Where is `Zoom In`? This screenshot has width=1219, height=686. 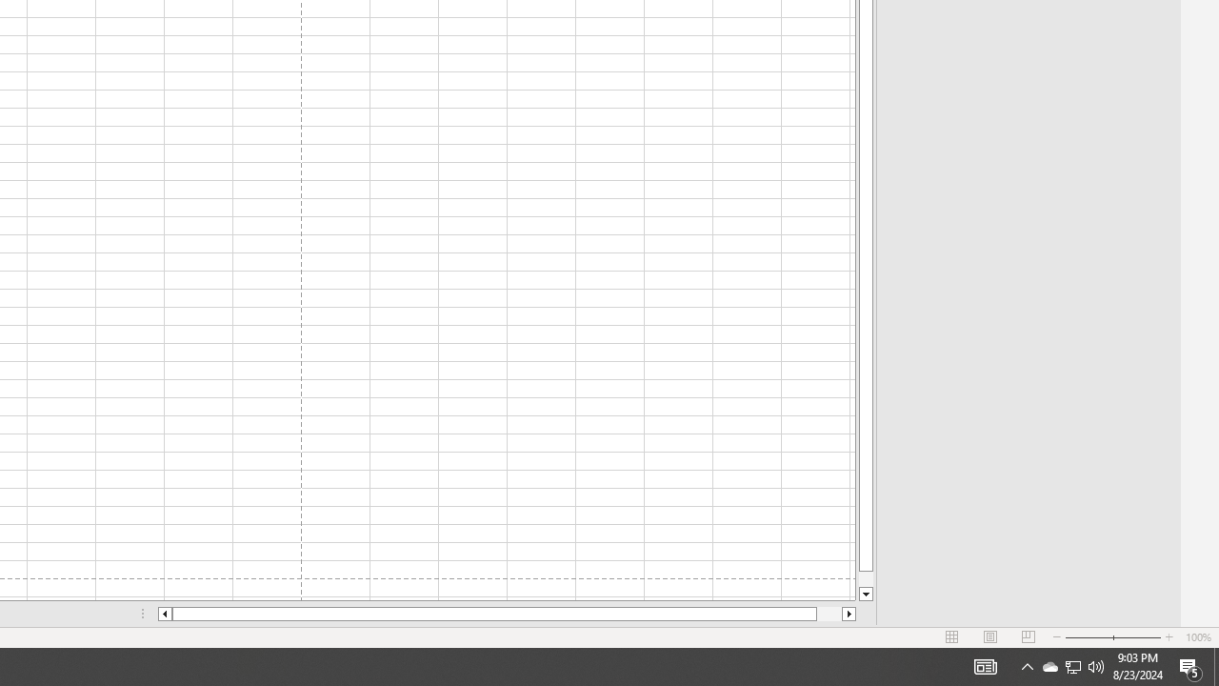
Zoom In is located at coordinates (1169, 636).